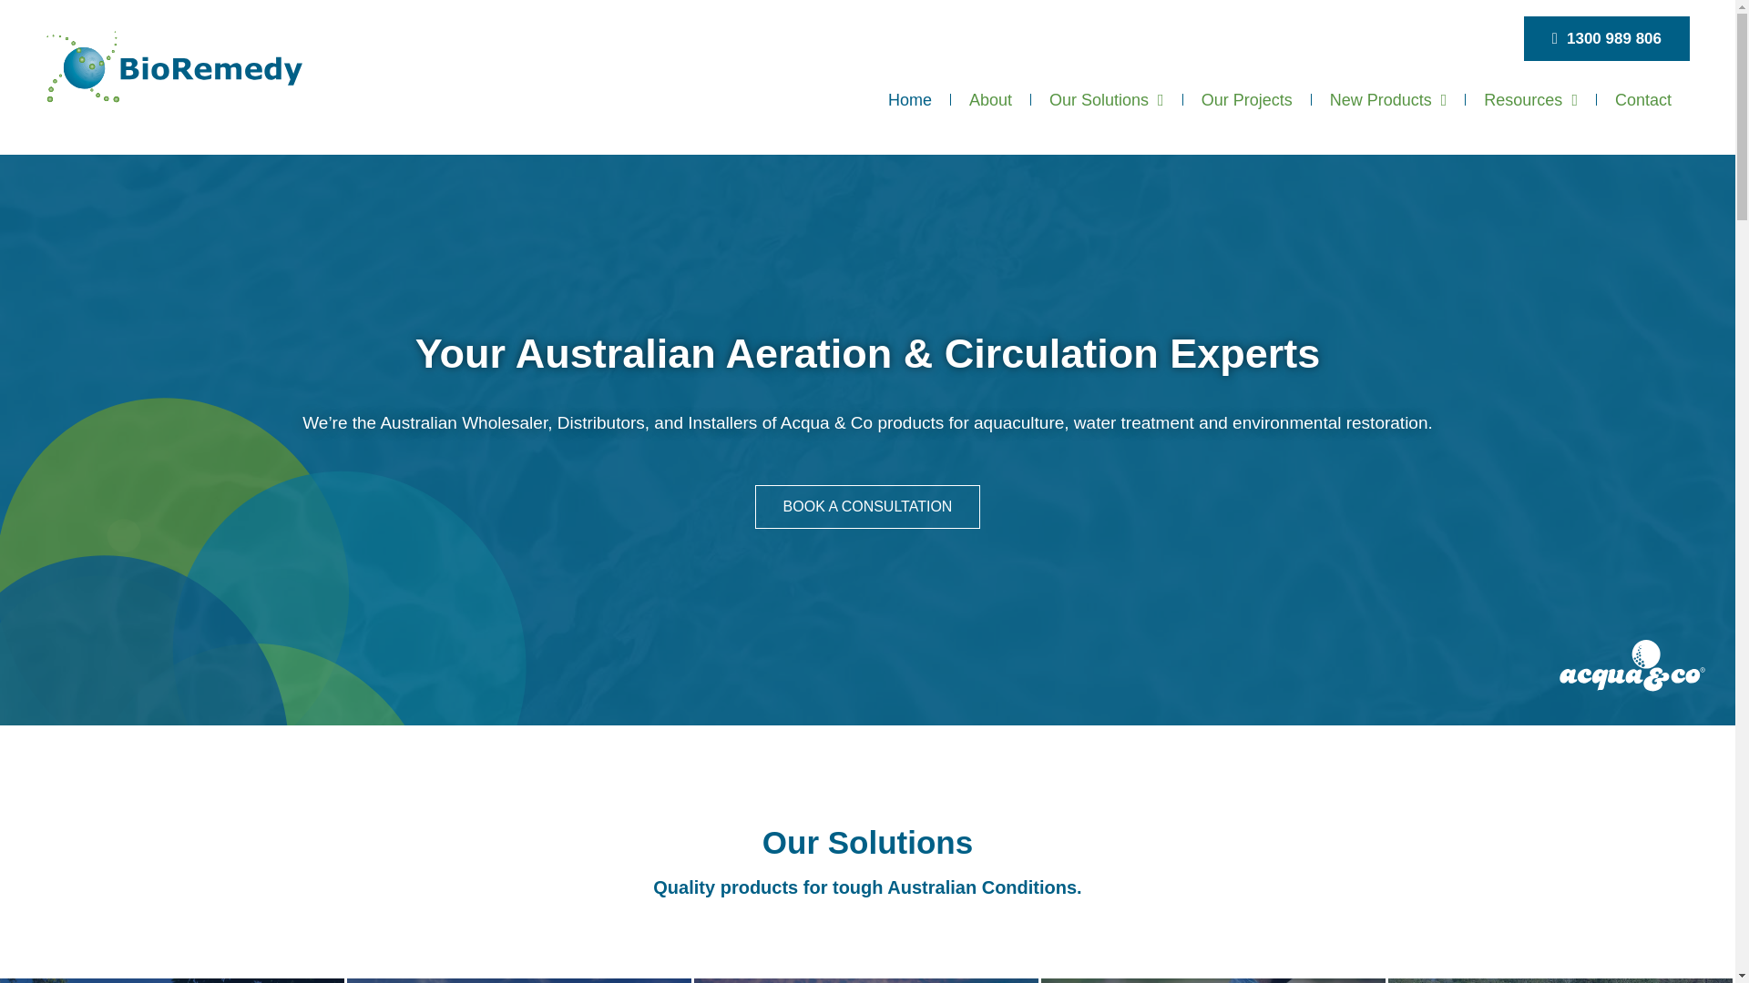 The image size is (1749, 983). Describe the element at coordinates (1606, 38) in the screenshot. I see `1300 989 806` at that location.